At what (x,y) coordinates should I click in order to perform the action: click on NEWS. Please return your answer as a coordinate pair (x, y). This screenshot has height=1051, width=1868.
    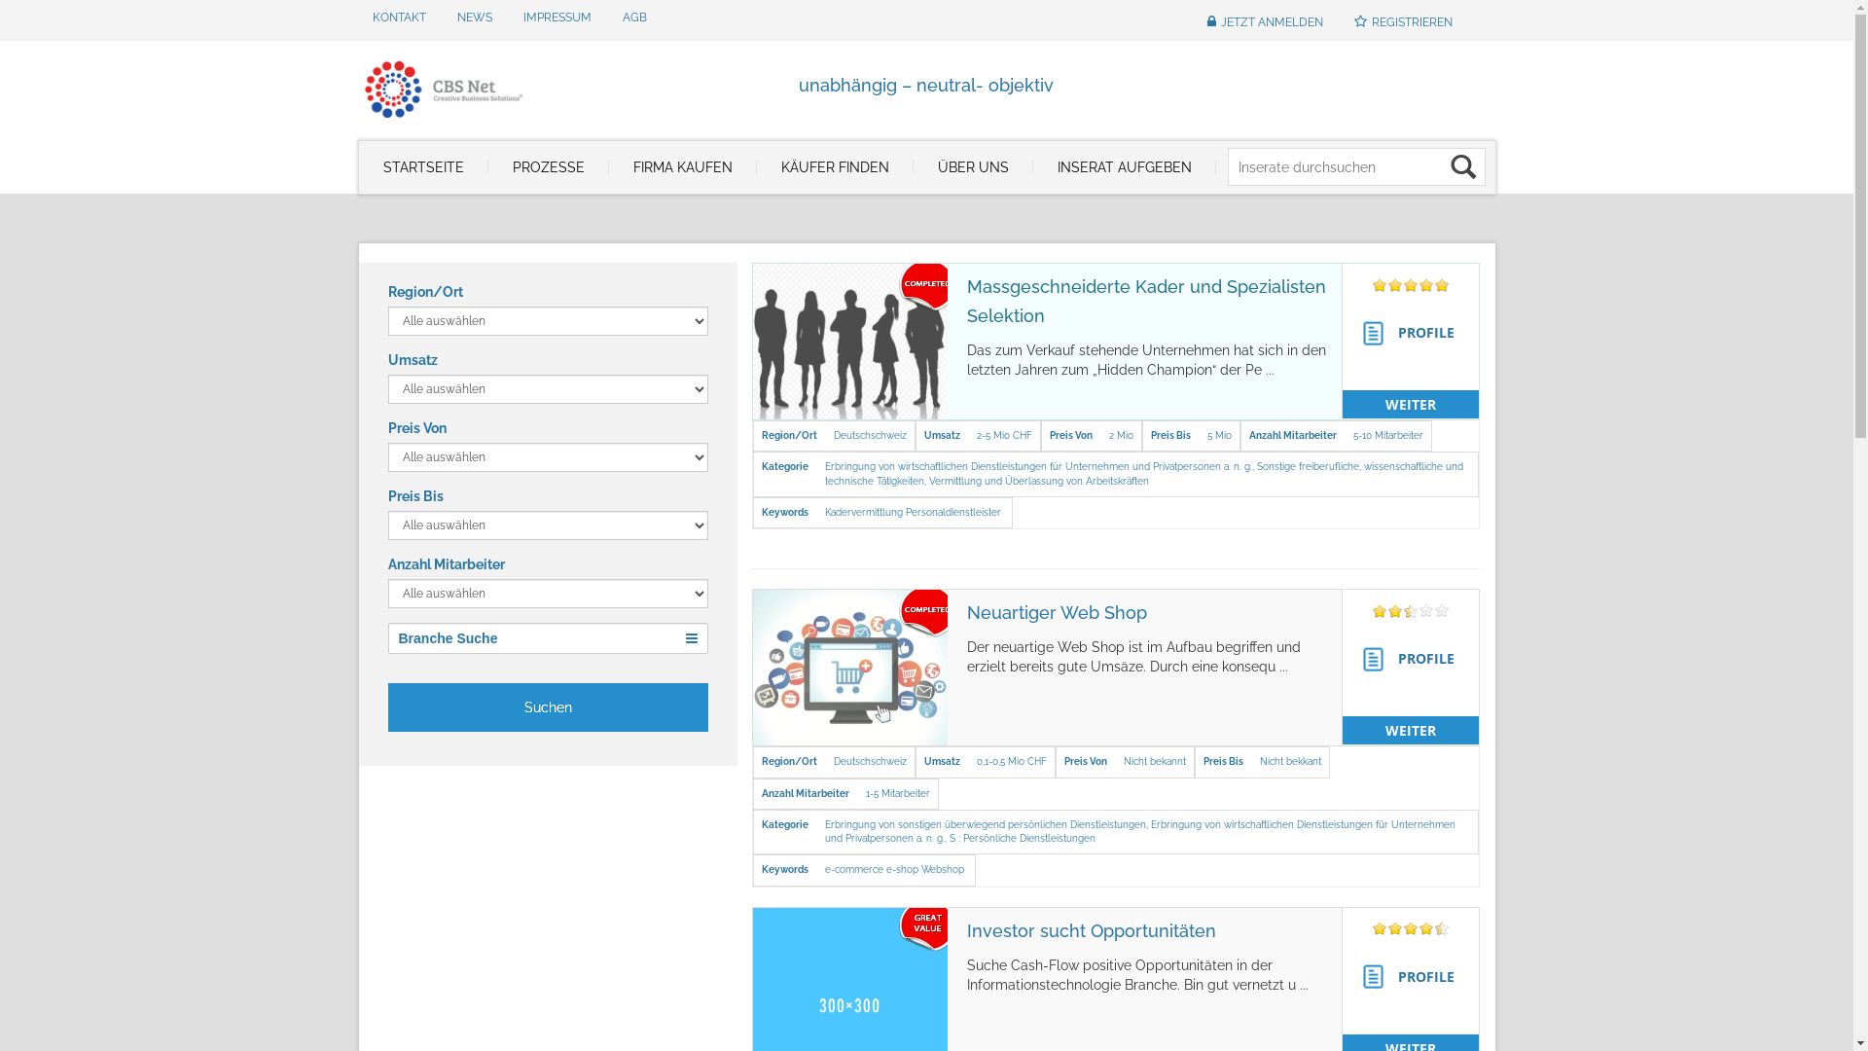
    Looking at the image, I should click on (474, 18).